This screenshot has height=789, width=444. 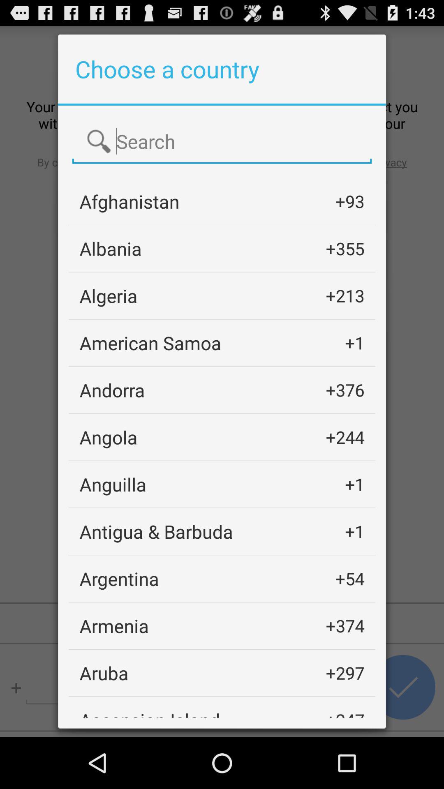 I want to click on jump to the +213 app, so click(x=345, y=296).